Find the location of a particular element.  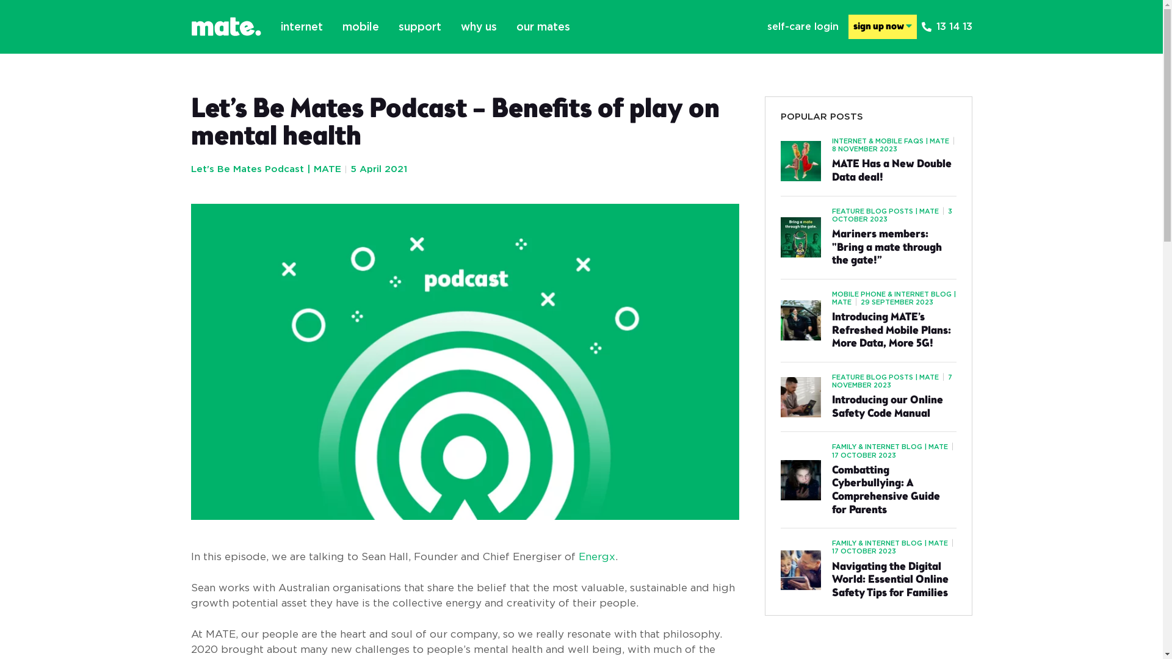

MATE Has a New Double Data deal! is located at coordinates (894, 171).